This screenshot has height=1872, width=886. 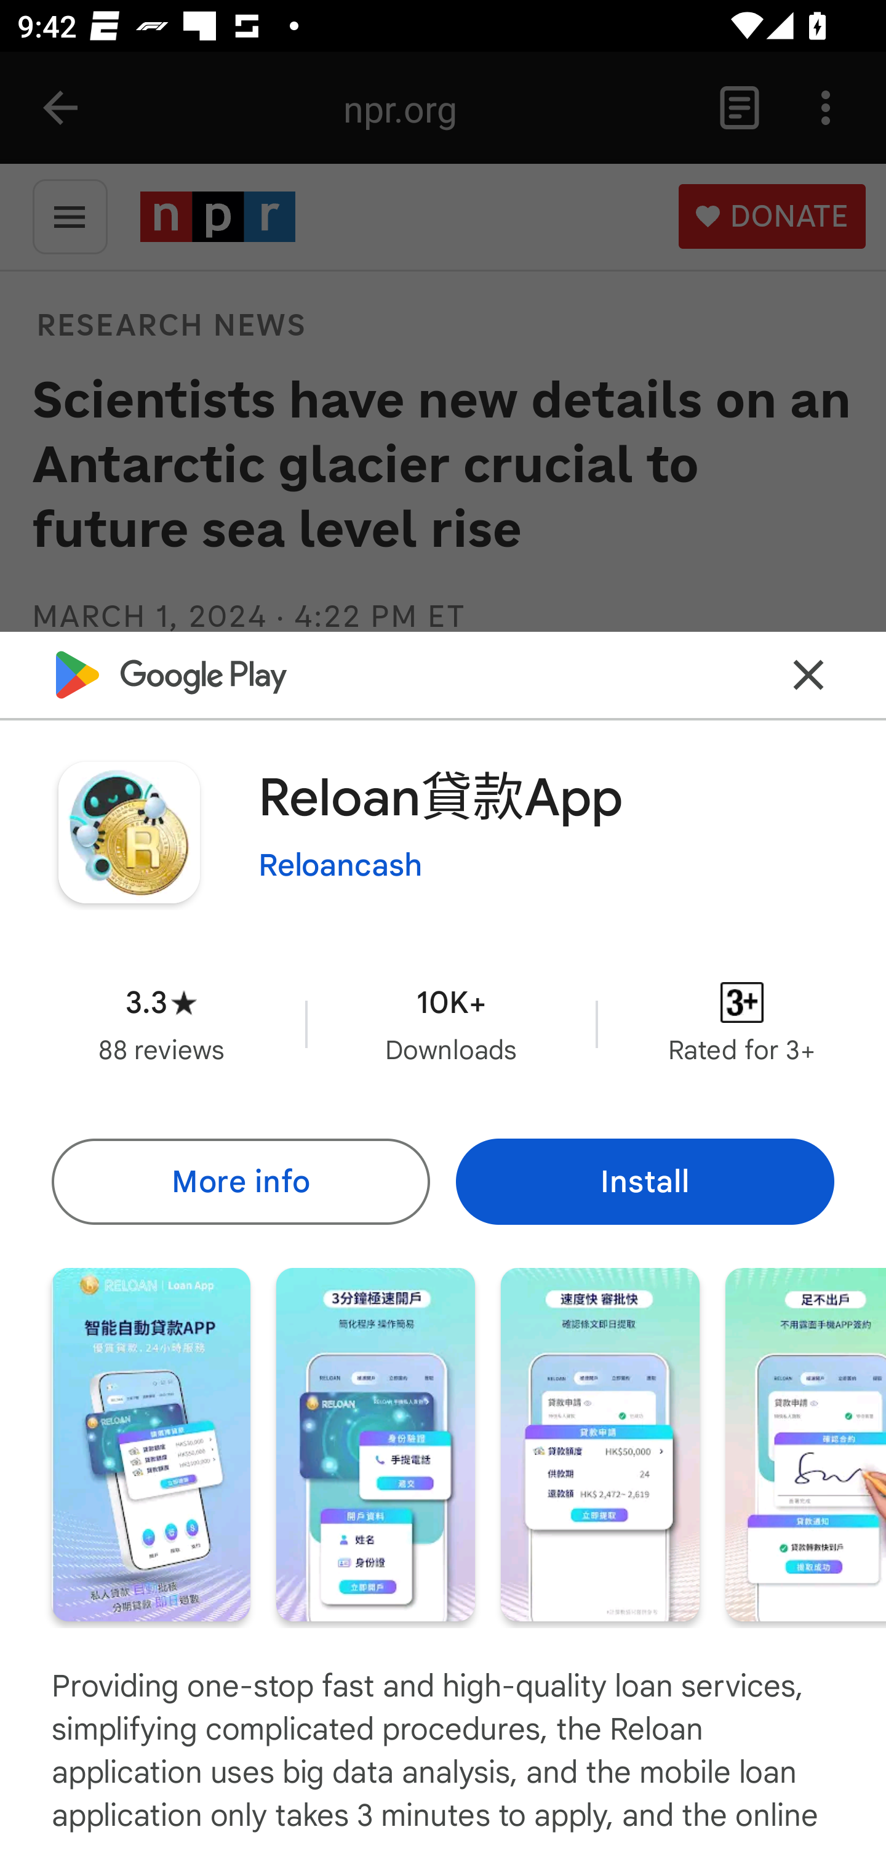 I want to click on Screenshot "4" of "5", so click(x=806, y=1444).